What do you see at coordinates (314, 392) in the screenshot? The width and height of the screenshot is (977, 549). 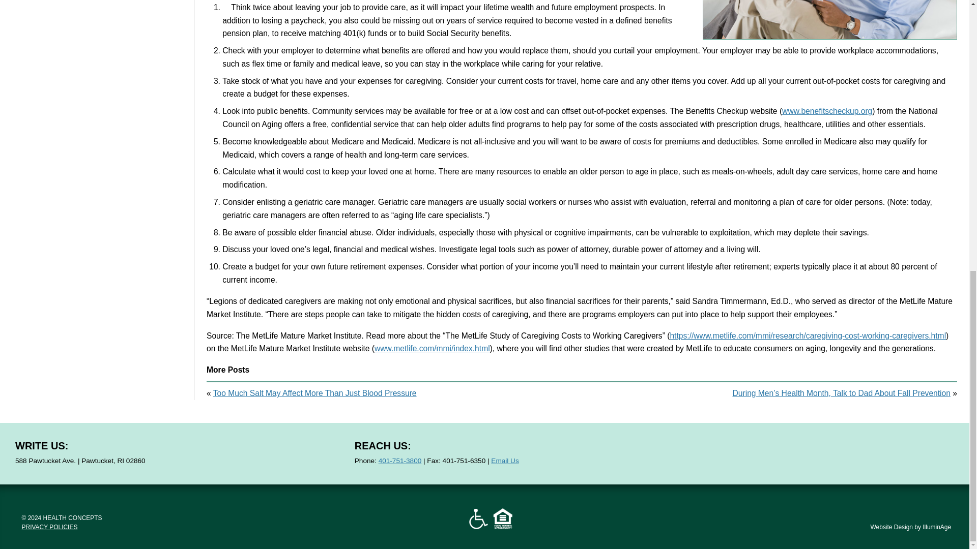 I see `Too Much Salt May Affect More Than Just Blood Pressure` at bounding box center [314, 392].